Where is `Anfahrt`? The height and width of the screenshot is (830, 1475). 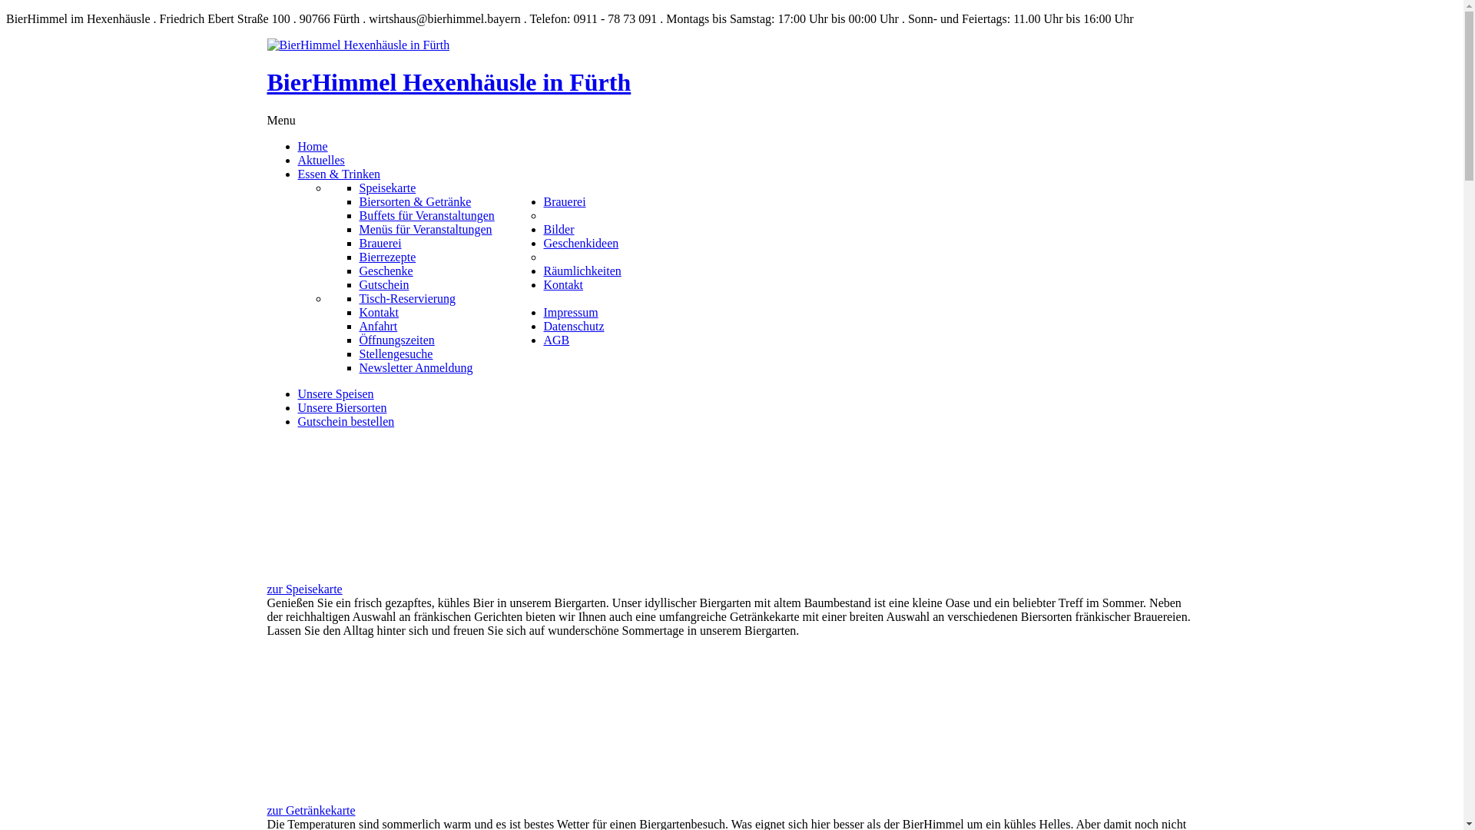 Anfahrt is located at coordinates (379, 326).